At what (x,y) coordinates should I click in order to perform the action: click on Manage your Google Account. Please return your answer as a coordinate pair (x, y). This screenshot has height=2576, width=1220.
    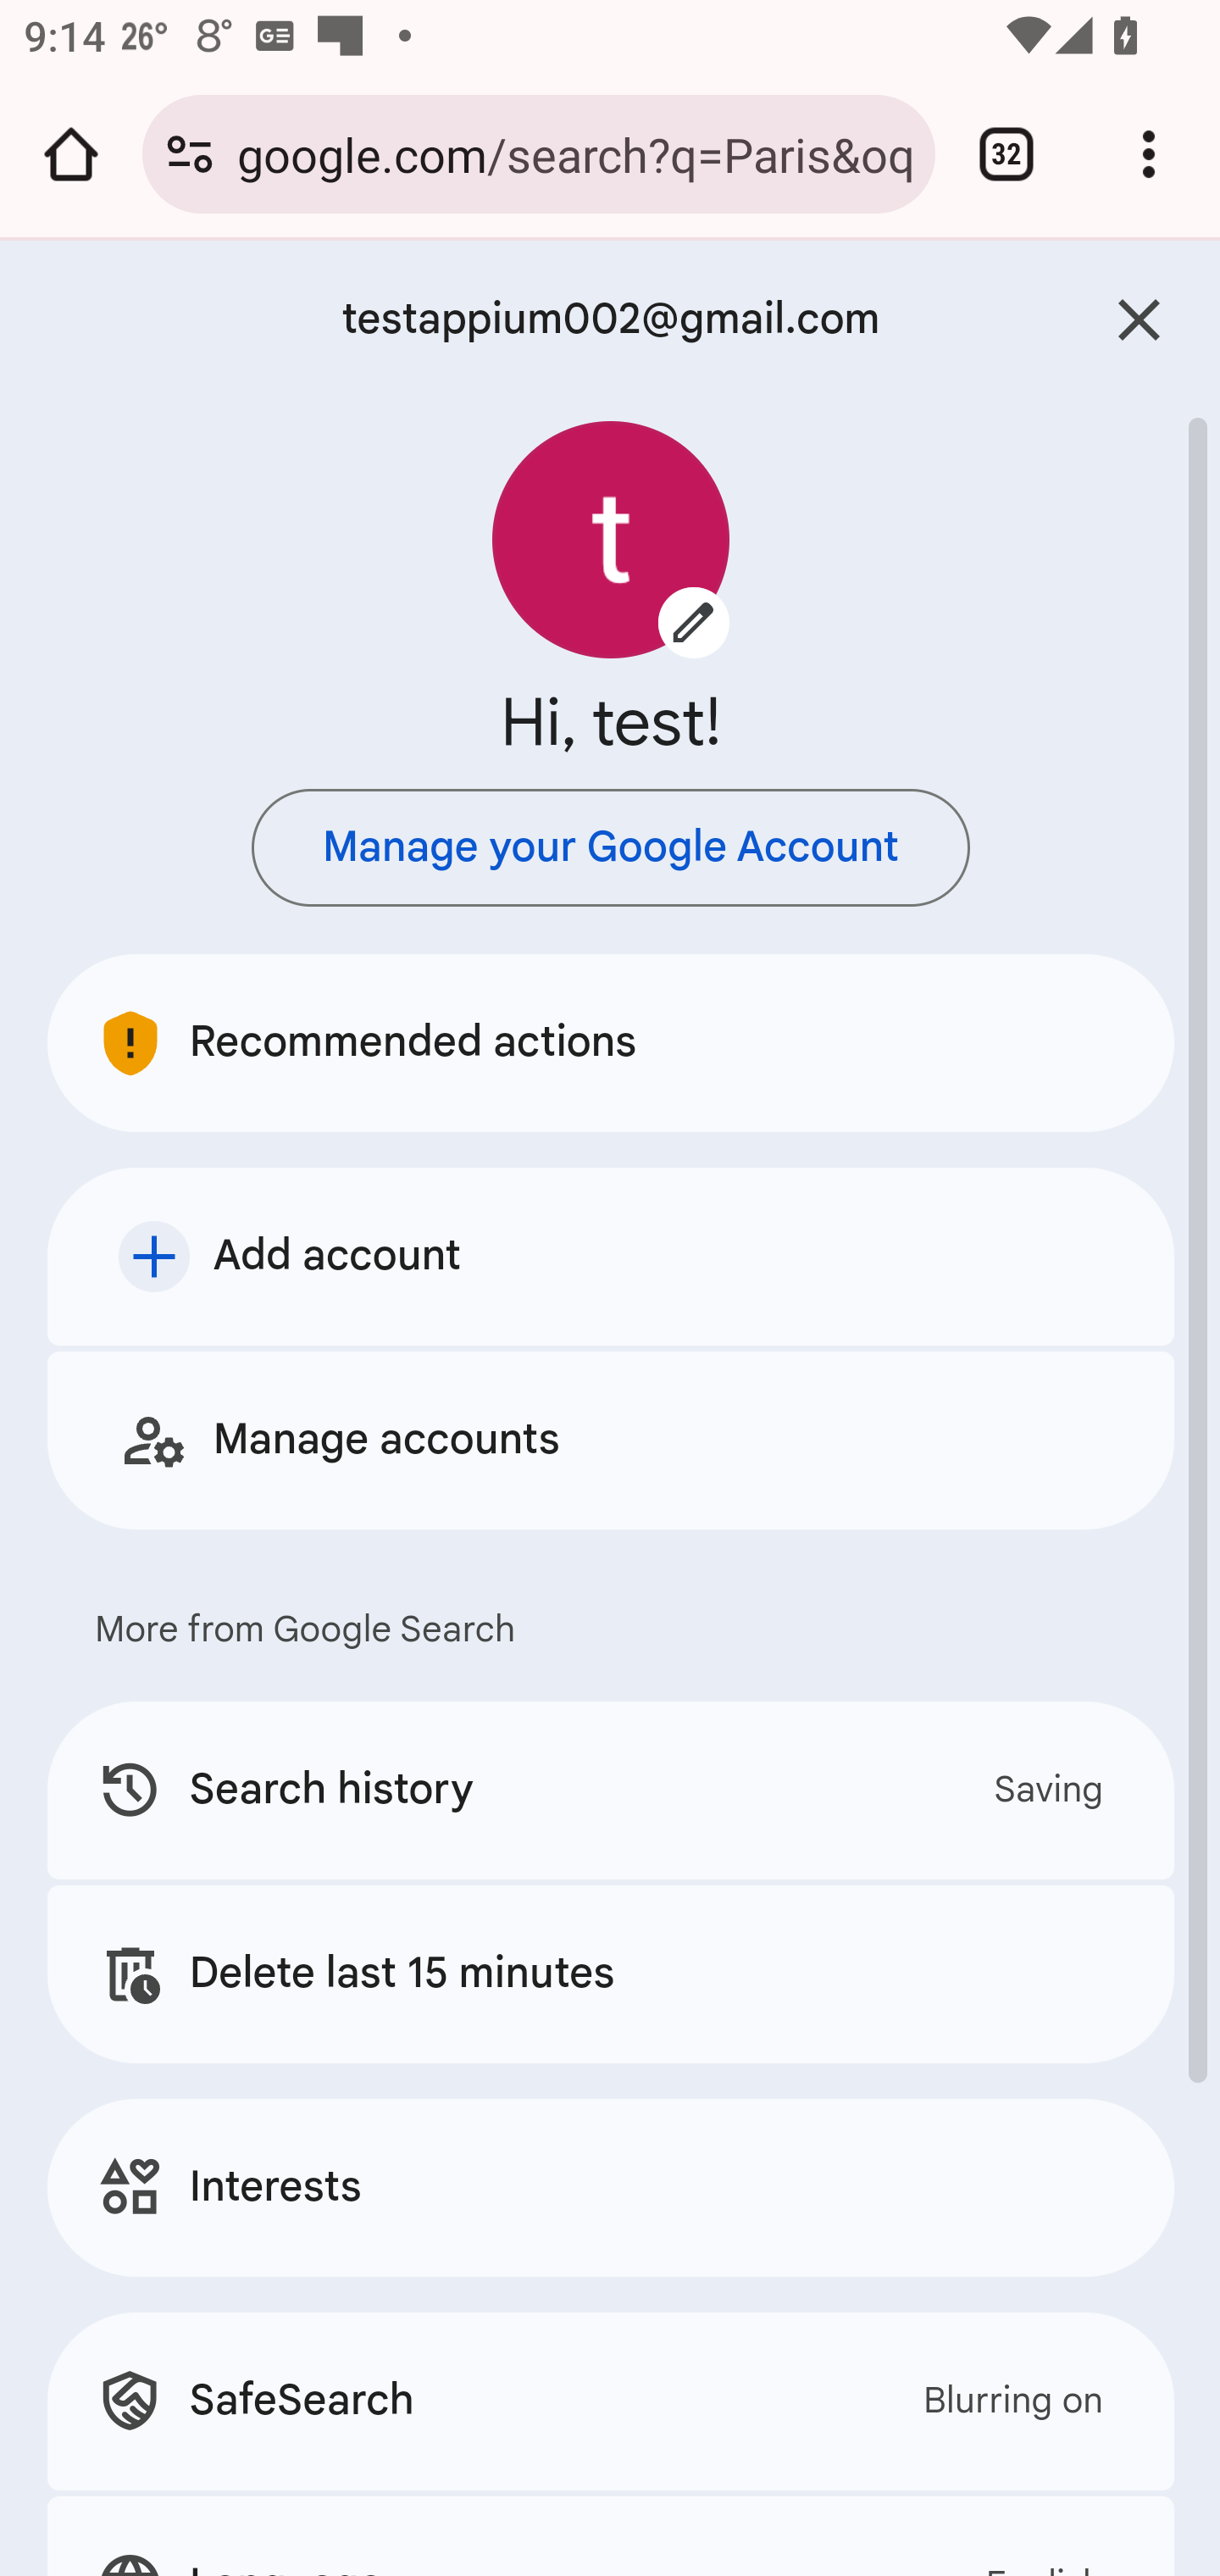
    Looking at the image, I should click on (610, 847).